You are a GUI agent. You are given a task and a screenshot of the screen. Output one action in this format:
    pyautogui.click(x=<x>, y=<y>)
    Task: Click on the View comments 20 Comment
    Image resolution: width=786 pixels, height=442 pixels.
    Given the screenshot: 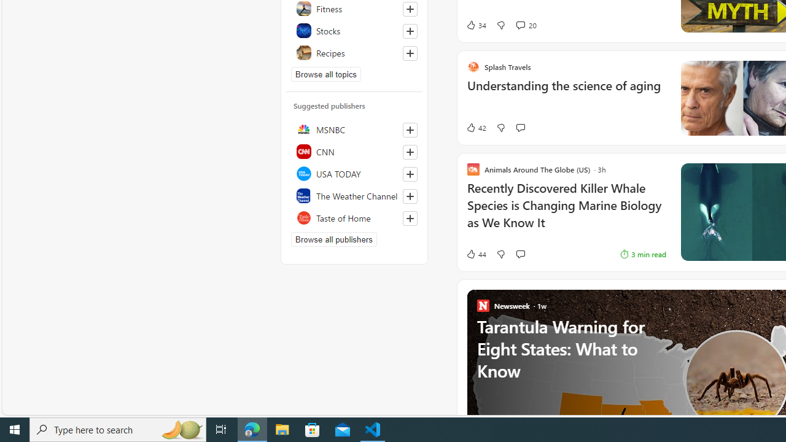 What is the action you would take?
    pyautogui.click(x=526, y=25)
    